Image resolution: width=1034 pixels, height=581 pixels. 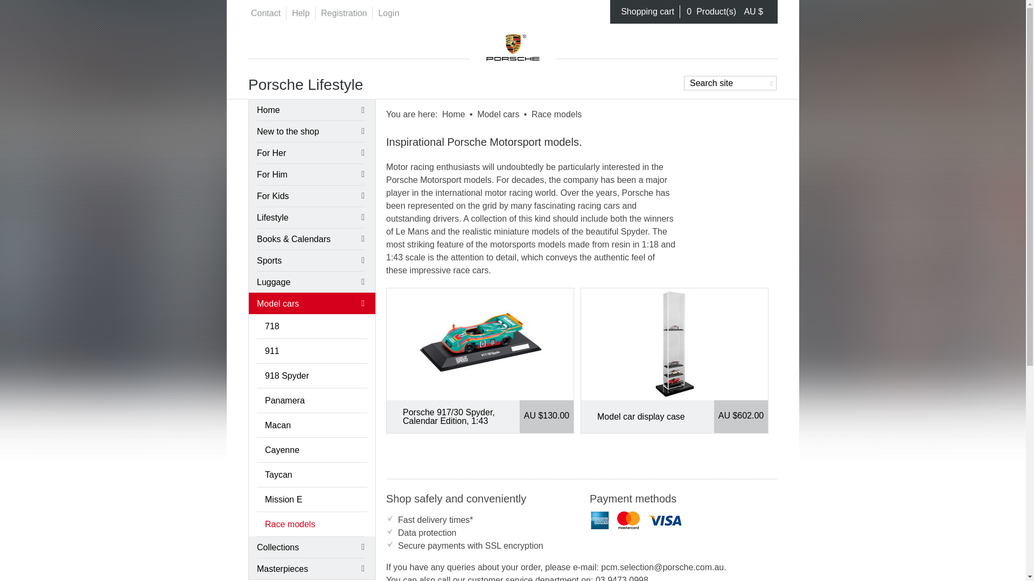 What do you see at coordinates (310, 174) in the screenshot?
I see `For Him` at bounding box center [310, 174].